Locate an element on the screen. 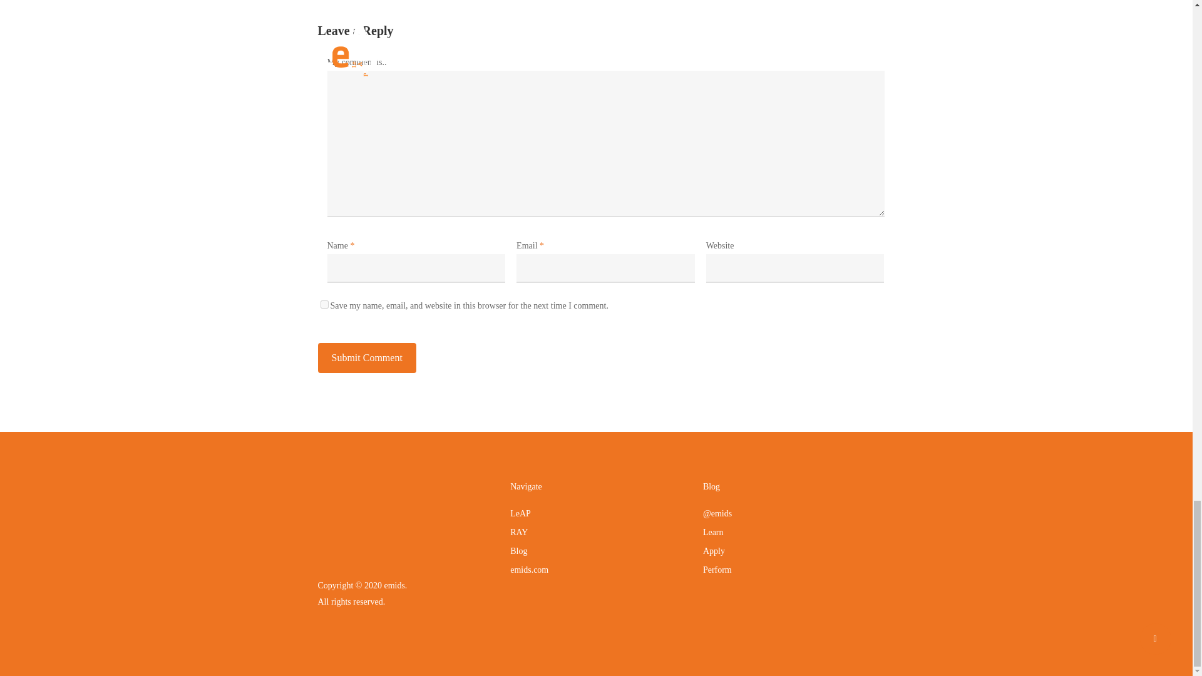  Submit Comment is located at coordinates (367, 358).